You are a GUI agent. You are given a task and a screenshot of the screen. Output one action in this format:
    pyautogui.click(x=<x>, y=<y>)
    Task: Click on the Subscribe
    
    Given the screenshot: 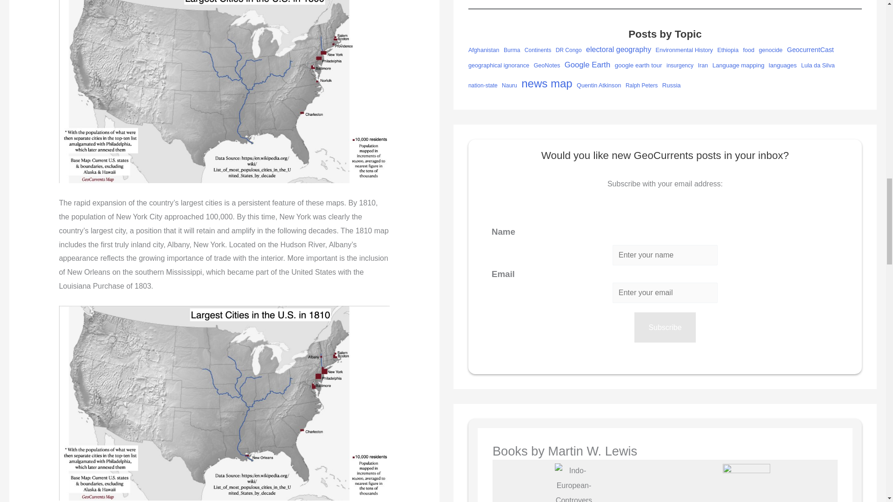 What is the action you would take?
    pyautogui.click(x=665, y=327)
    